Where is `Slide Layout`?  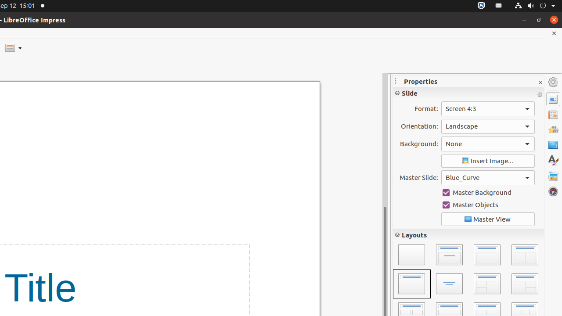
Slide Layout is located at coordinates (13, 47).